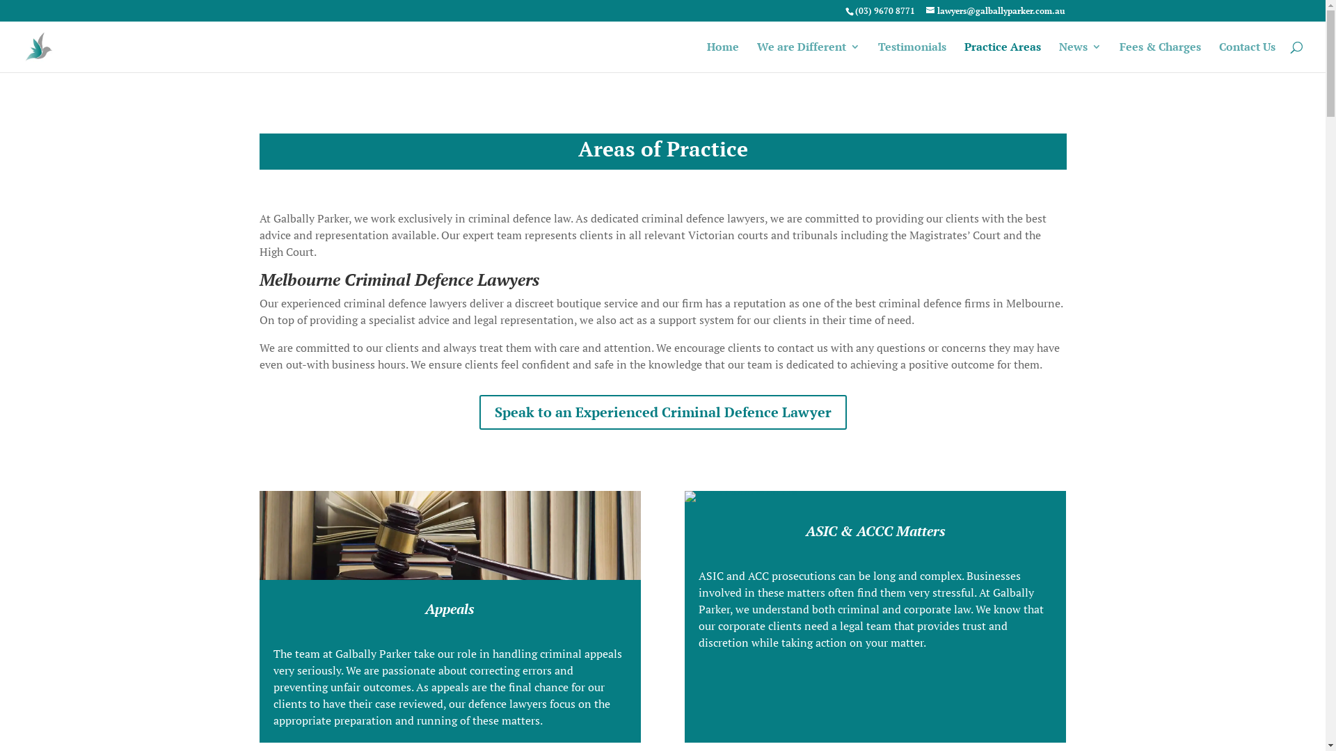 This screenshot has width=1336, height=751. I want to click on Fees & Charges, so click(1161, 57).